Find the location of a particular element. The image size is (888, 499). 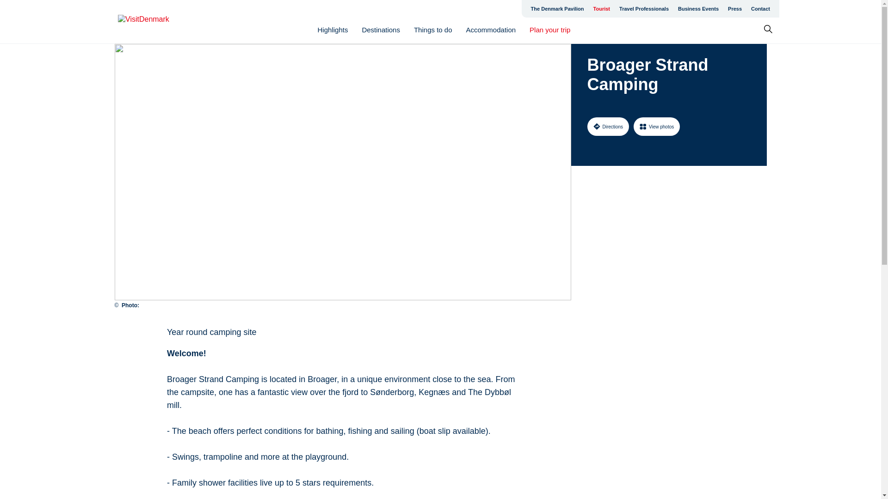

Plan your trip is located at coordinates (549, 30).